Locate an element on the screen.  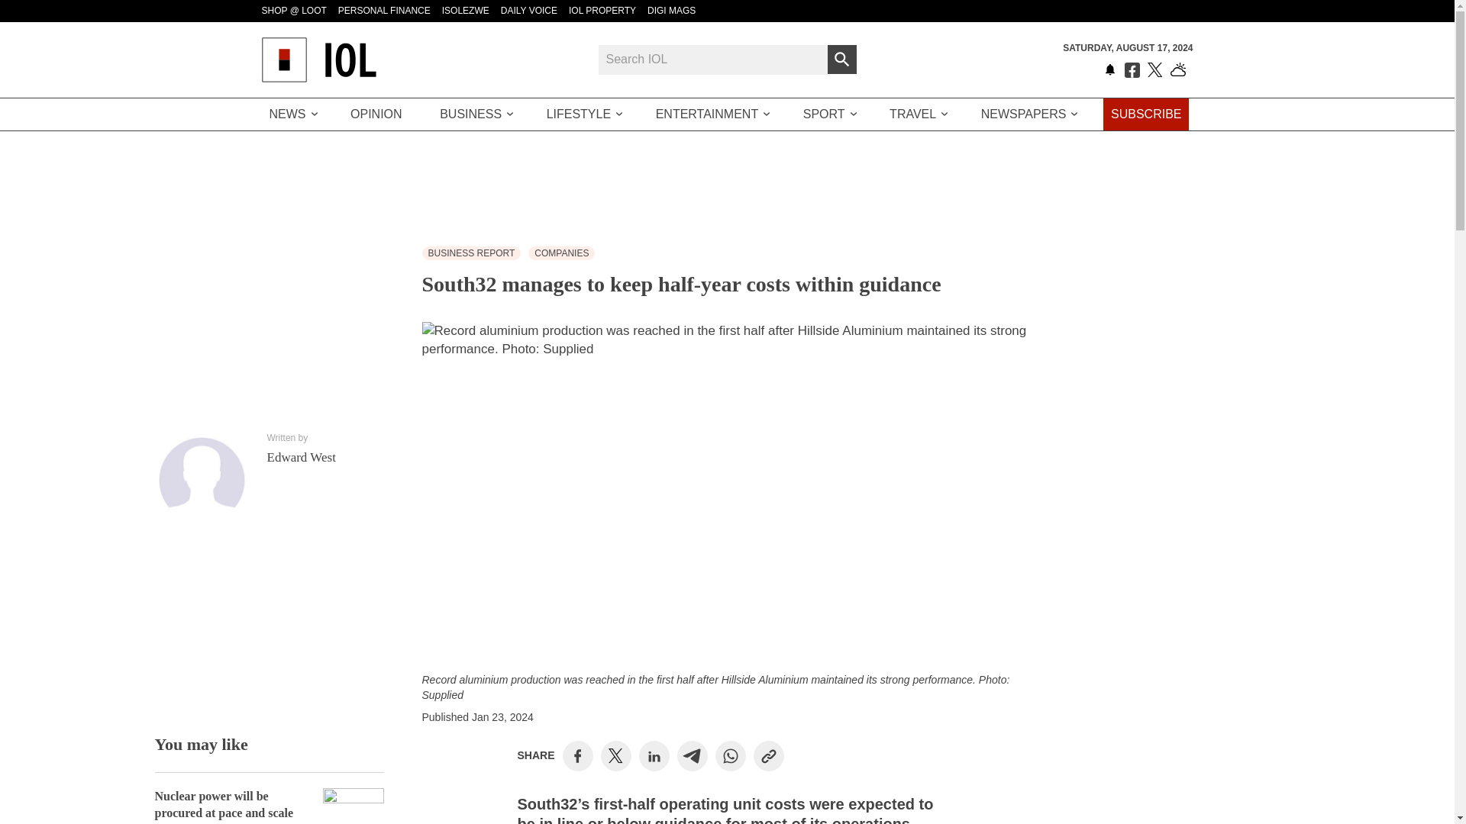
Share on Facebook is located at coordinates (577, 755).